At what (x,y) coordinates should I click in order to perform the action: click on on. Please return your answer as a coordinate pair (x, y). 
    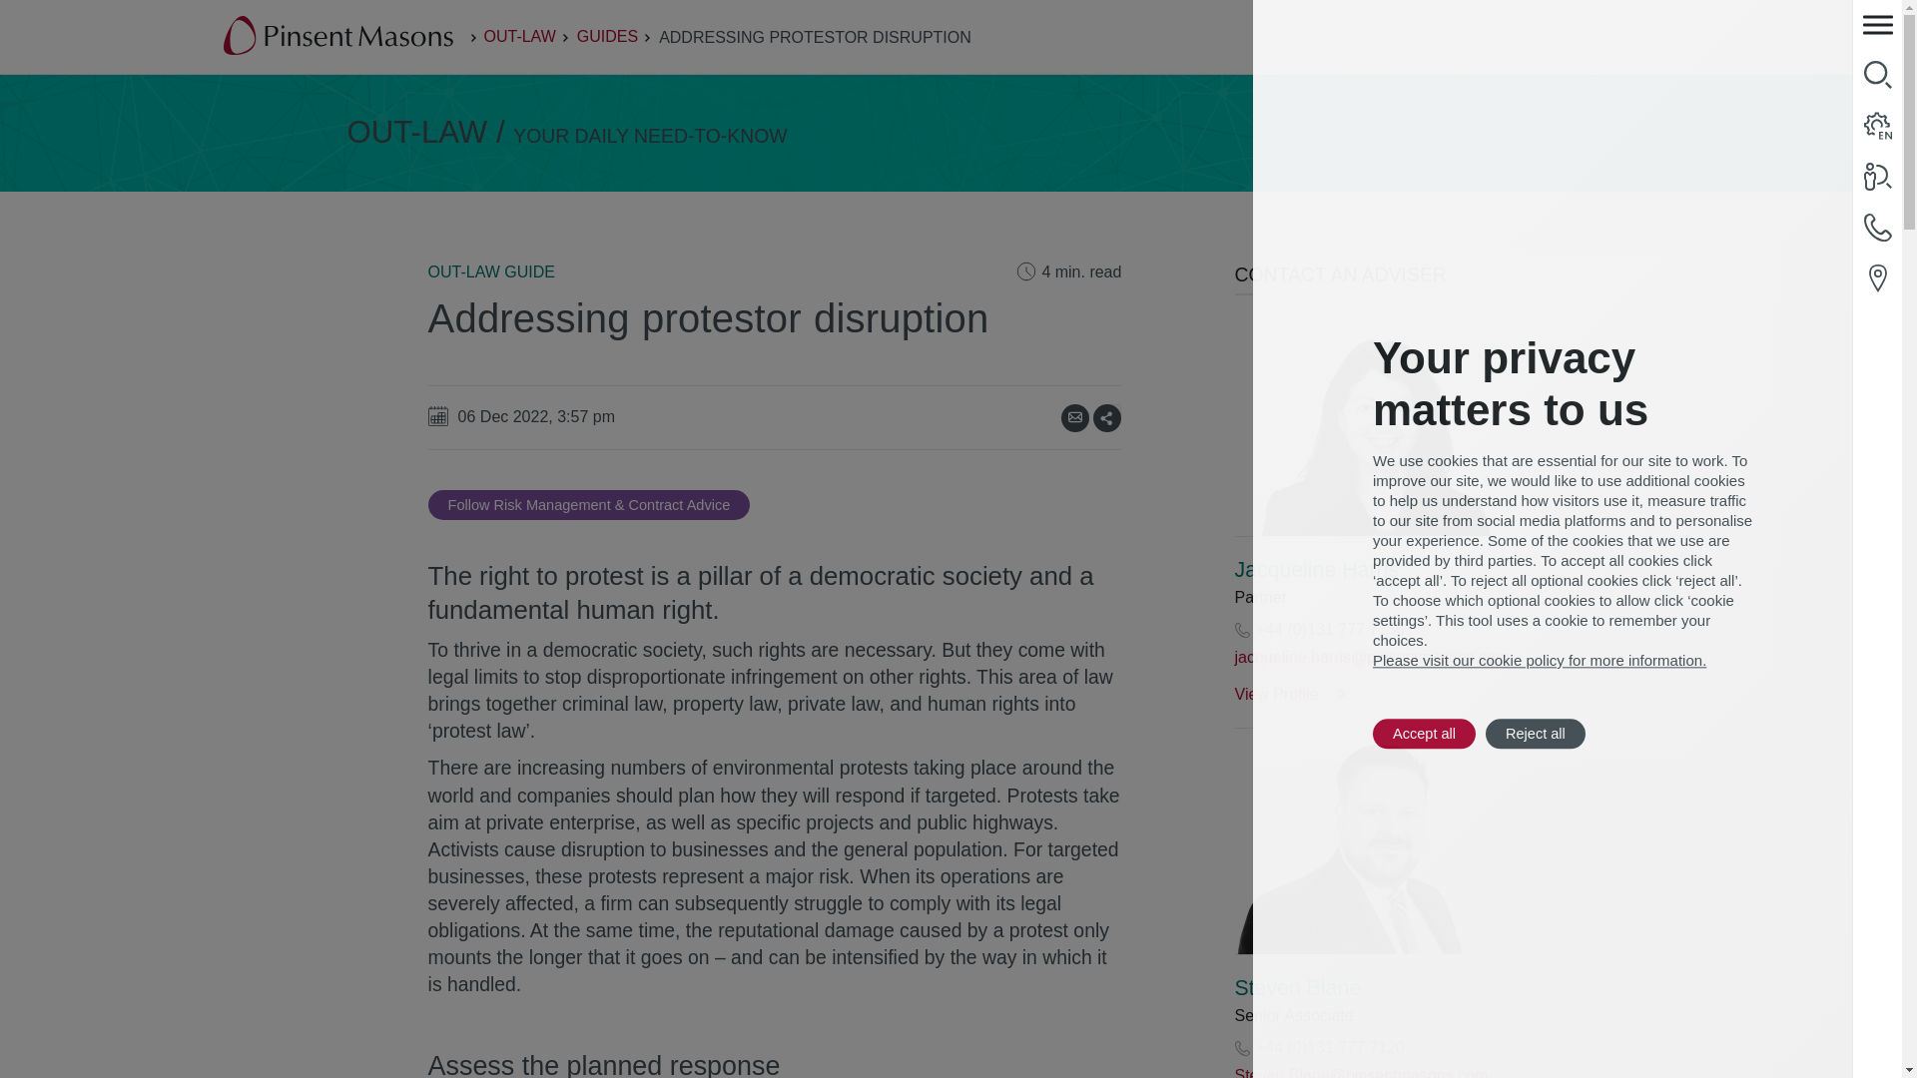
    Looking at the image, I should click on (1114, 410).